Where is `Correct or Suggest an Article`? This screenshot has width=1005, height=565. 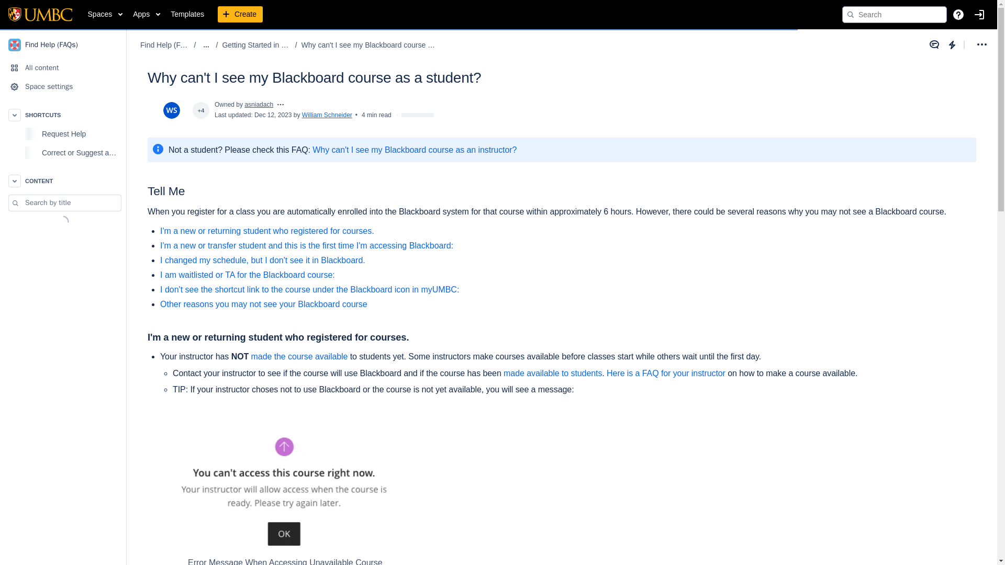 Correct or Suggest an Article is located at coordinates (63, 153).